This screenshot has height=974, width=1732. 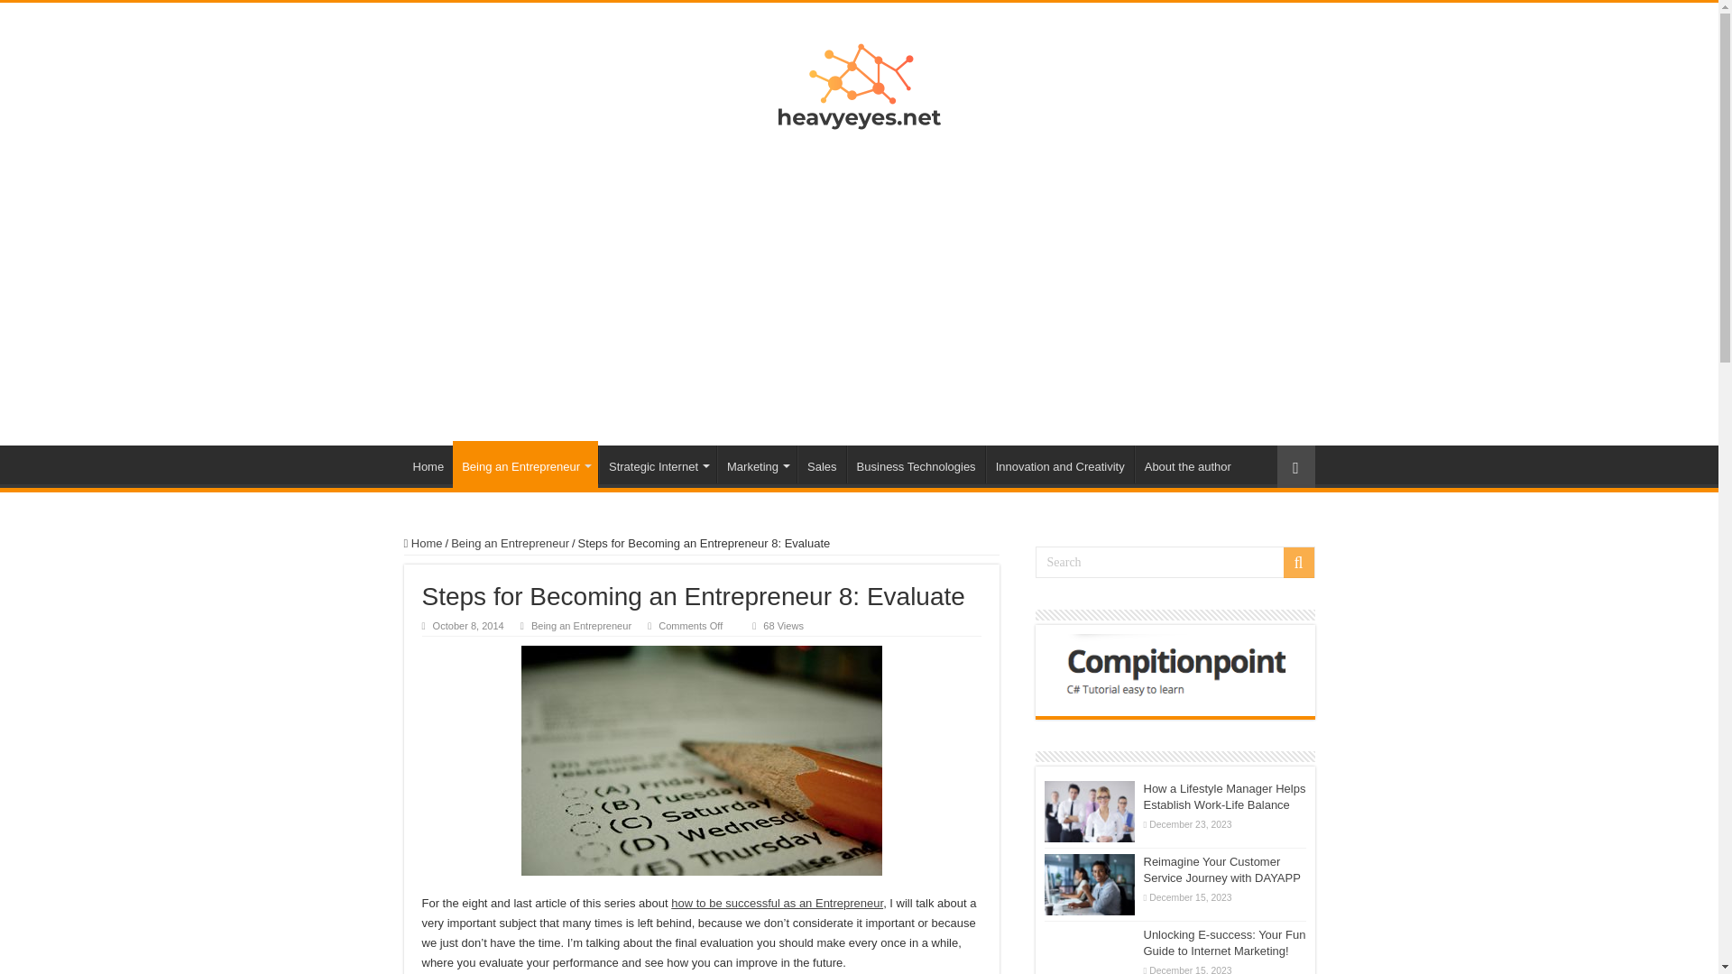 I want to click on Being an Entrepreneur, so click(x=525, y=464).